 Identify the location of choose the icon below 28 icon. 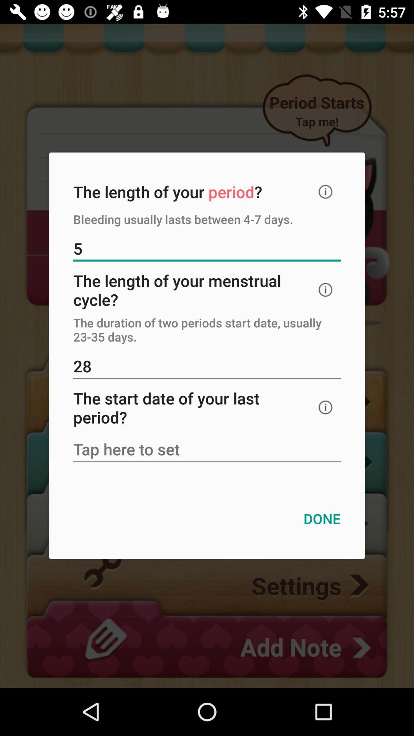
(325, 407).